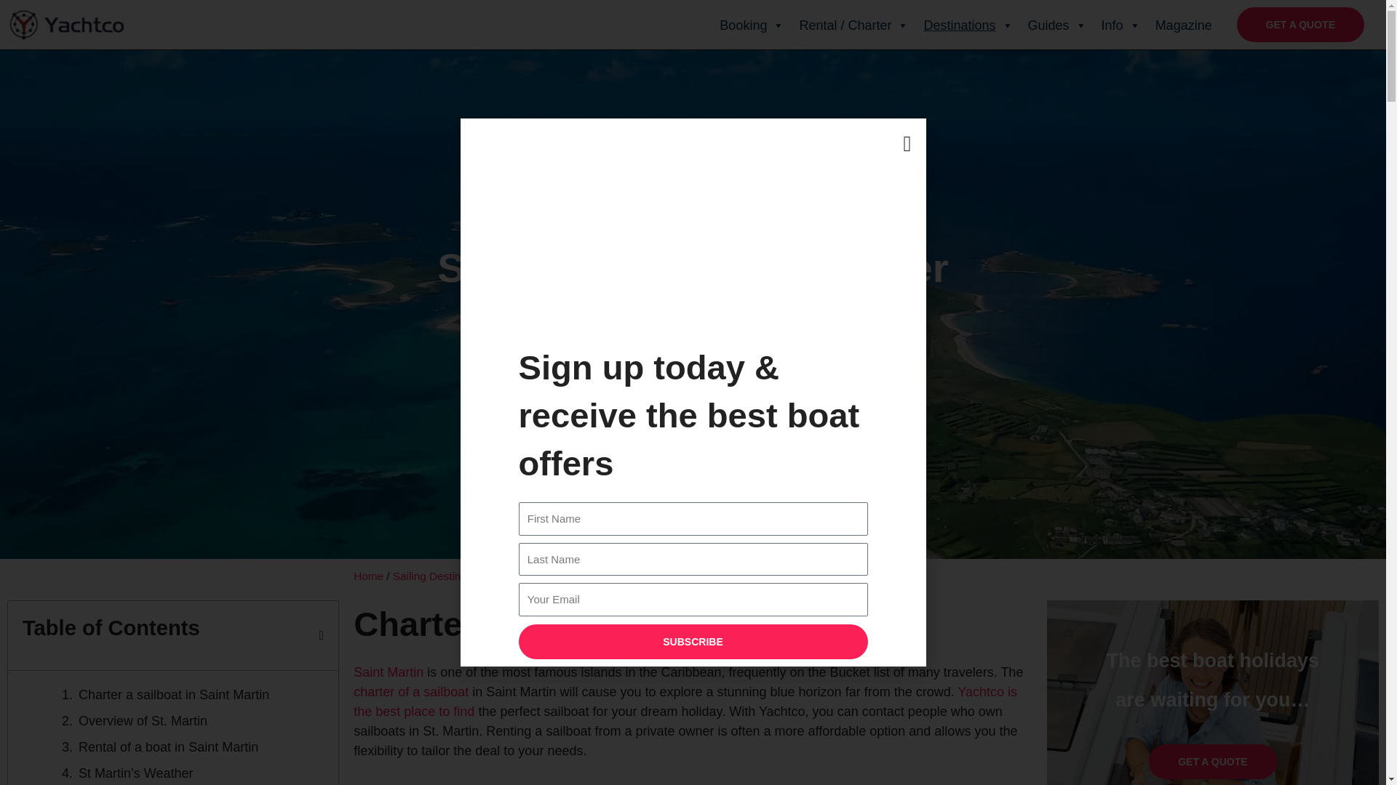 This screenshot has height=785, width=1397. What do you see at coordinates (752, 25) in the screenshot?
I see `Booking` at bounding box center [752, 25].